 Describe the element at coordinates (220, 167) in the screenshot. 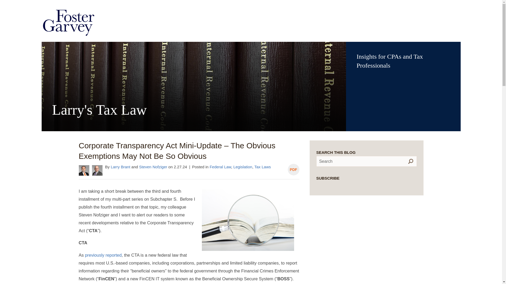

I see `Federal Law` at that location.